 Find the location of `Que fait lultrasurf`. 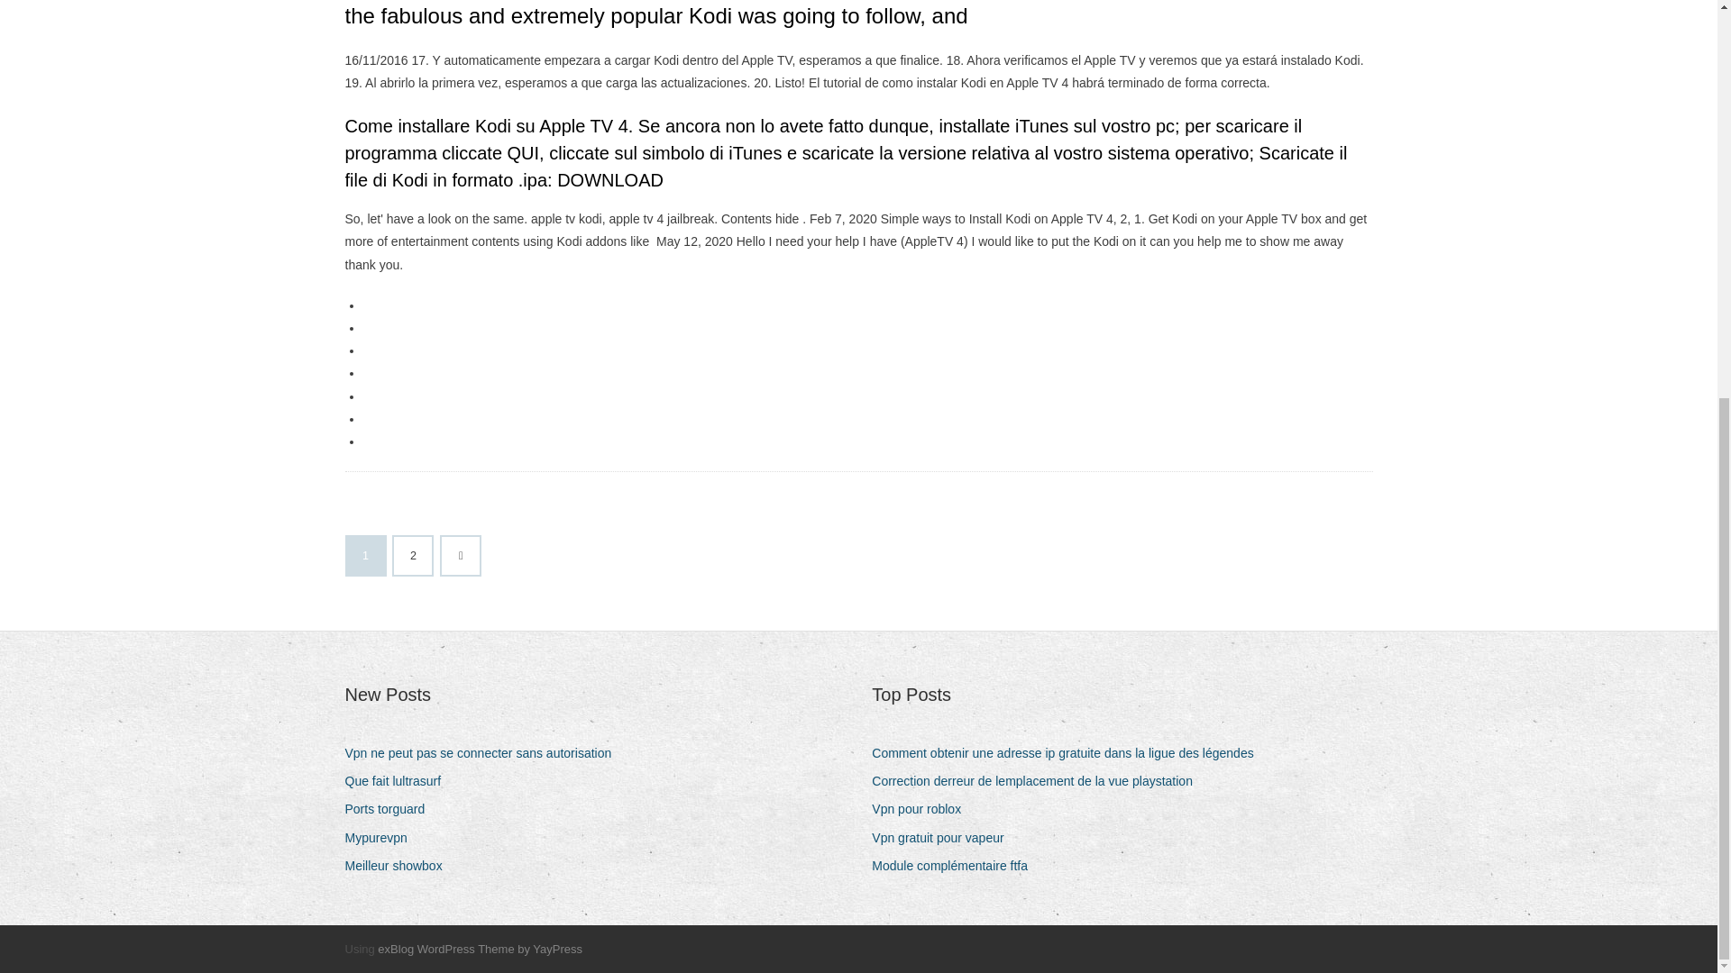

Que fait lultrasurf is located at coordinates (398, 782).